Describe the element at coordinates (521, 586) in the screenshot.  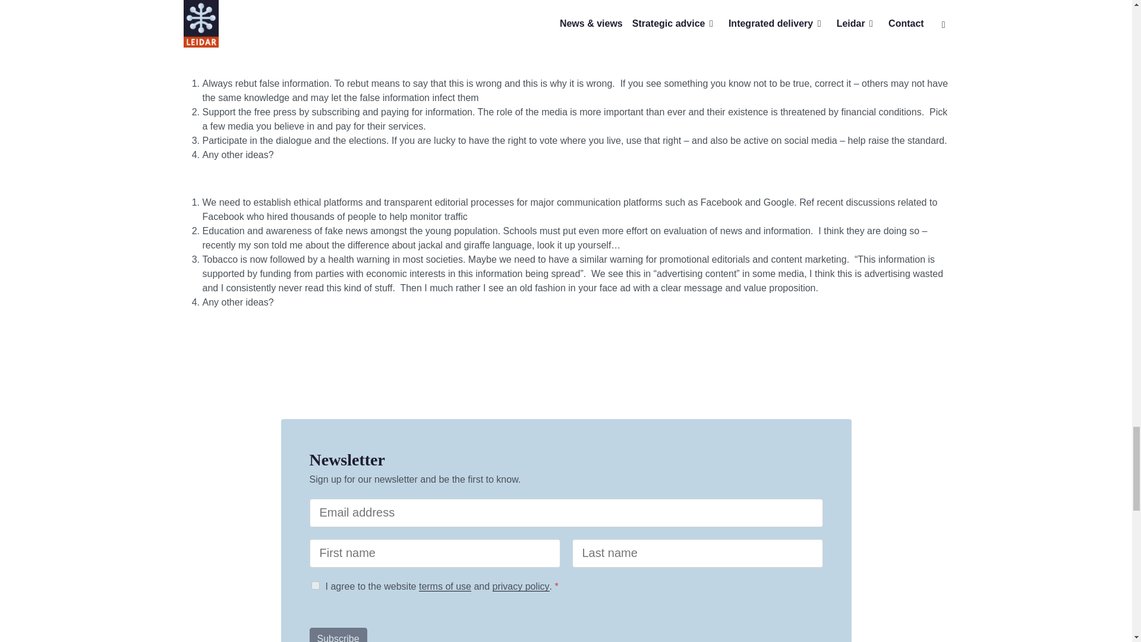
I see `privacy policy` at that location.